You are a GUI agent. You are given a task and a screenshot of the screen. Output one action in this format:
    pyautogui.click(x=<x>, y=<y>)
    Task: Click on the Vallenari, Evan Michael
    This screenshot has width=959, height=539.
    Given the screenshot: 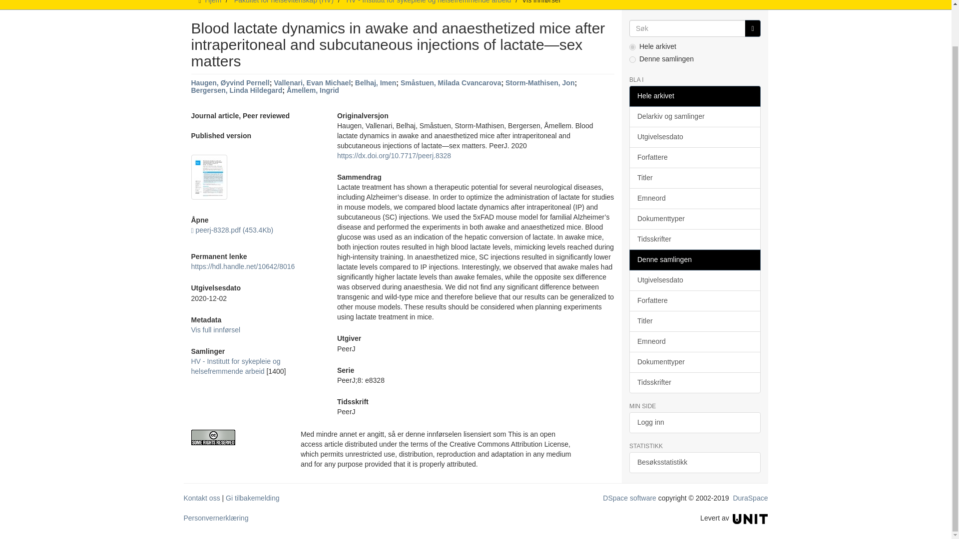 What is the action you would take?
    pyautogui.click(x=312, y=82)
    